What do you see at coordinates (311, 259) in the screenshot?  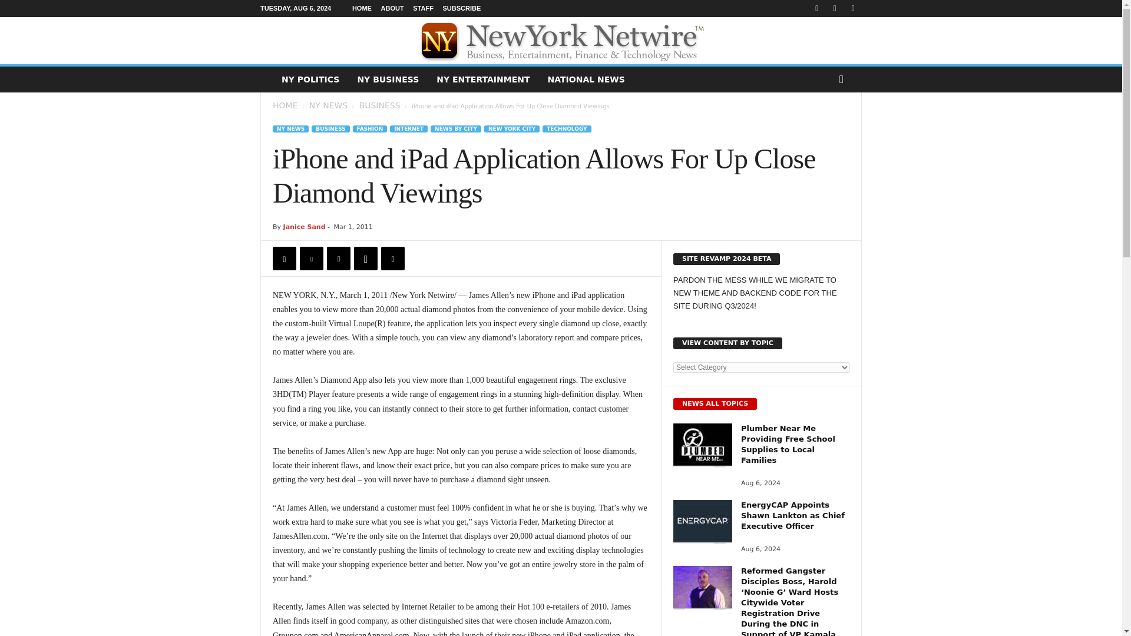 I see `Twitter` at bounding box center [311, 259].